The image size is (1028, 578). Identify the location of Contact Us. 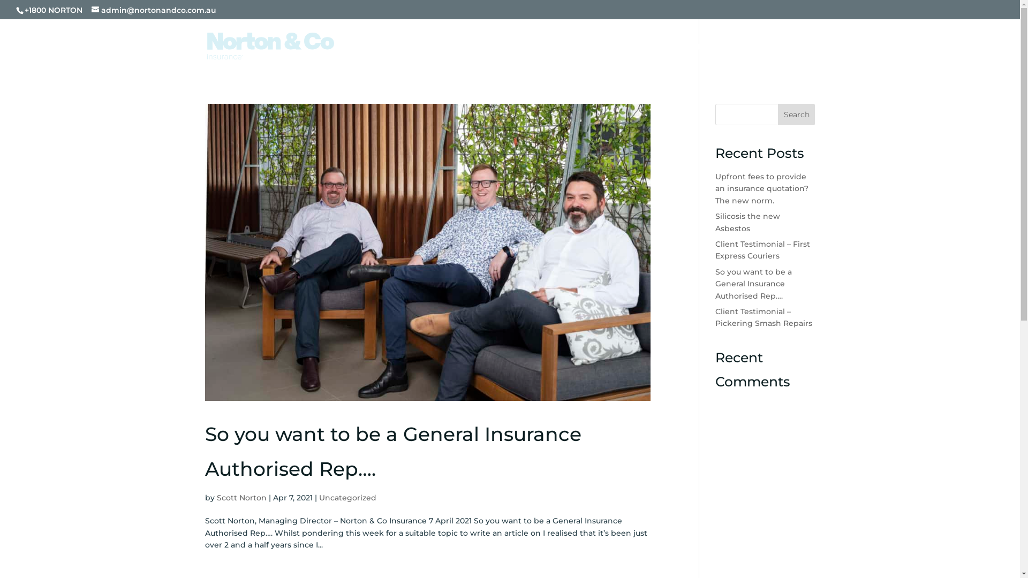
(790, 58).